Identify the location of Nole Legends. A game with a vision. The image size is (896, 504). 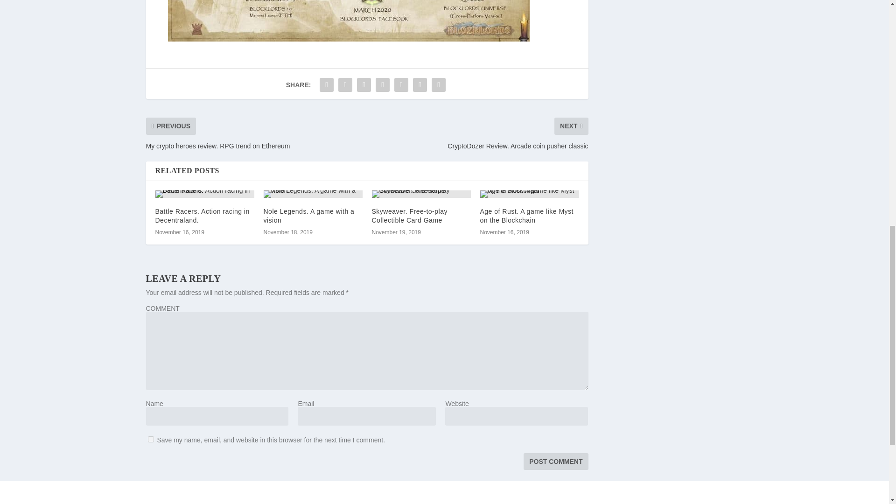
(308, 216).